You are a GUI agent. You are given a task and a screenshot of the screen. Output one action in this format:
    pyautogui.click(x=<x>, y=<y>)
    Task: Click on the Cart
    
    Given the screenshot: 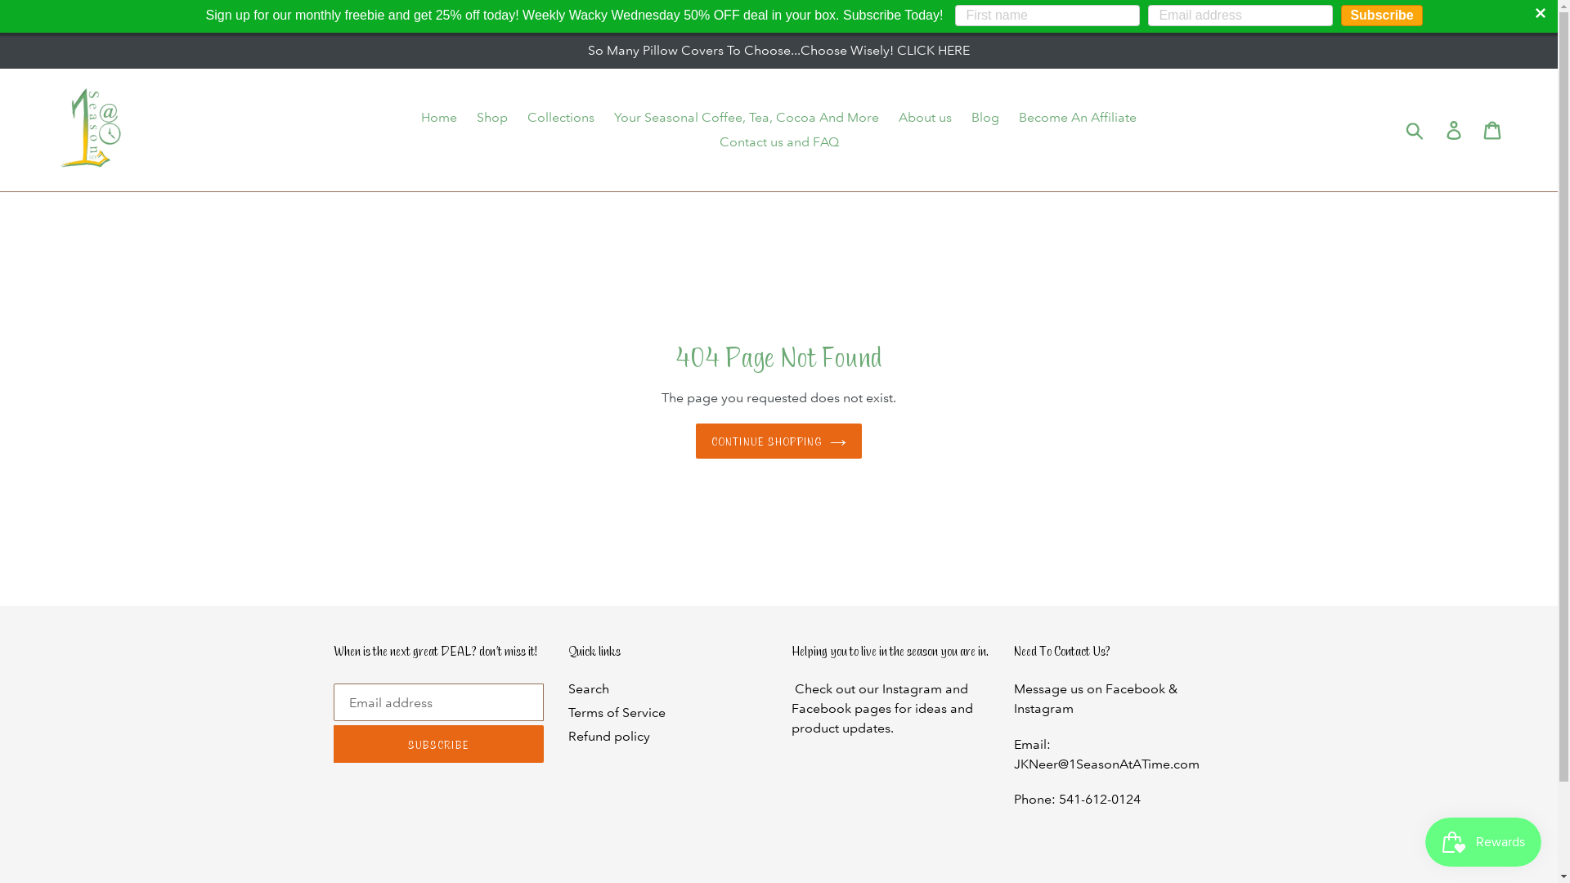 What is the action you would take?
    pyautogui.click(x=1493, y=129)
    